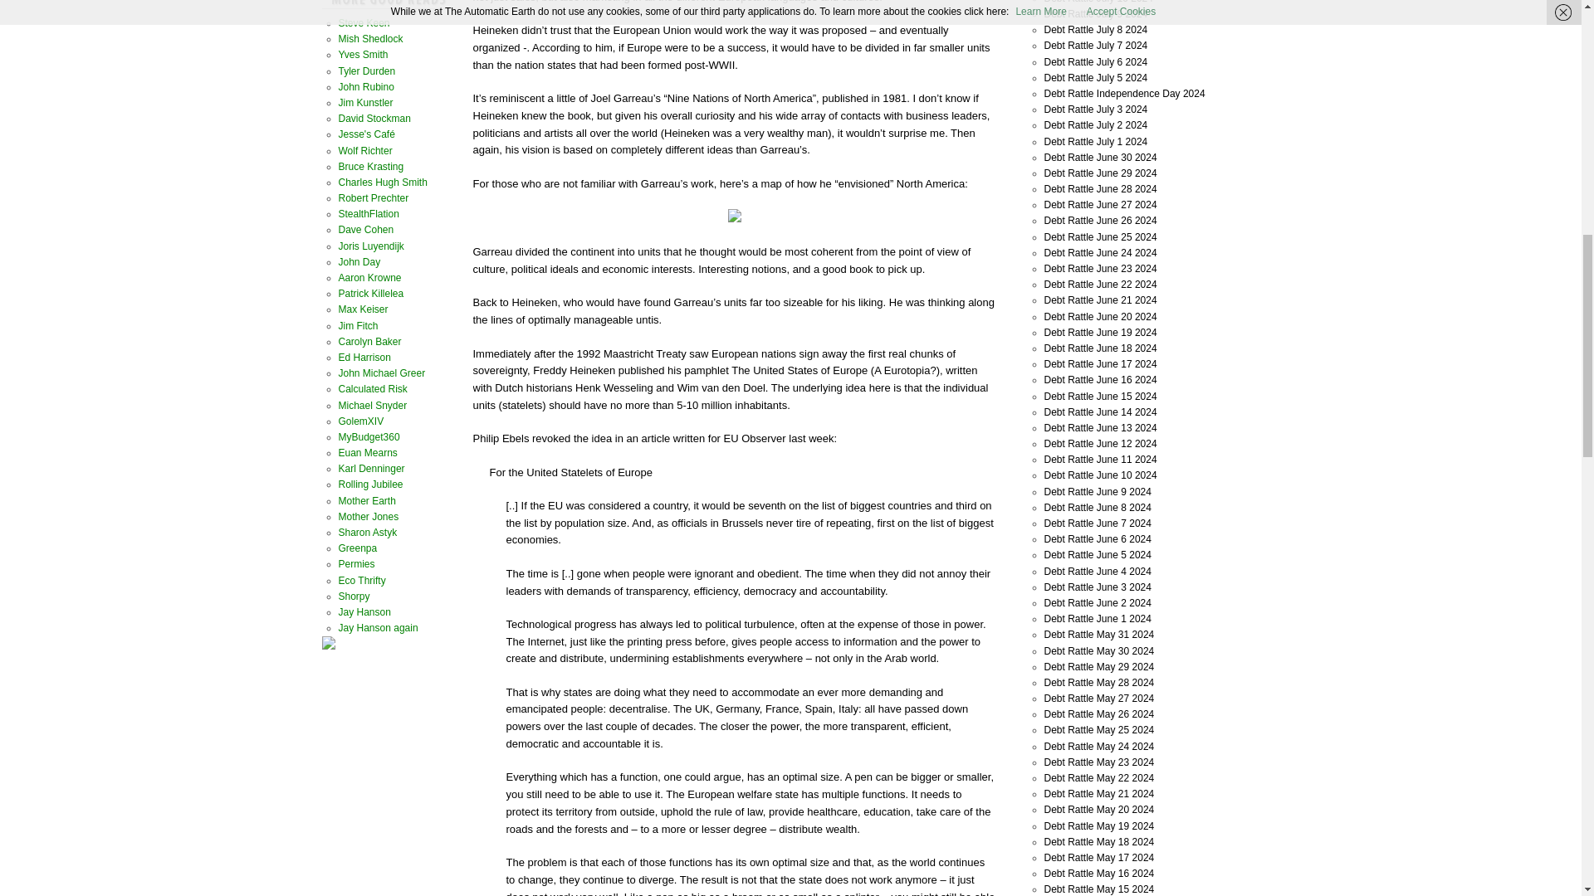 Image resolution: width=1594 pixels, height=896 pixels. I want to click on Bruce Krasting, so click(371, 167).